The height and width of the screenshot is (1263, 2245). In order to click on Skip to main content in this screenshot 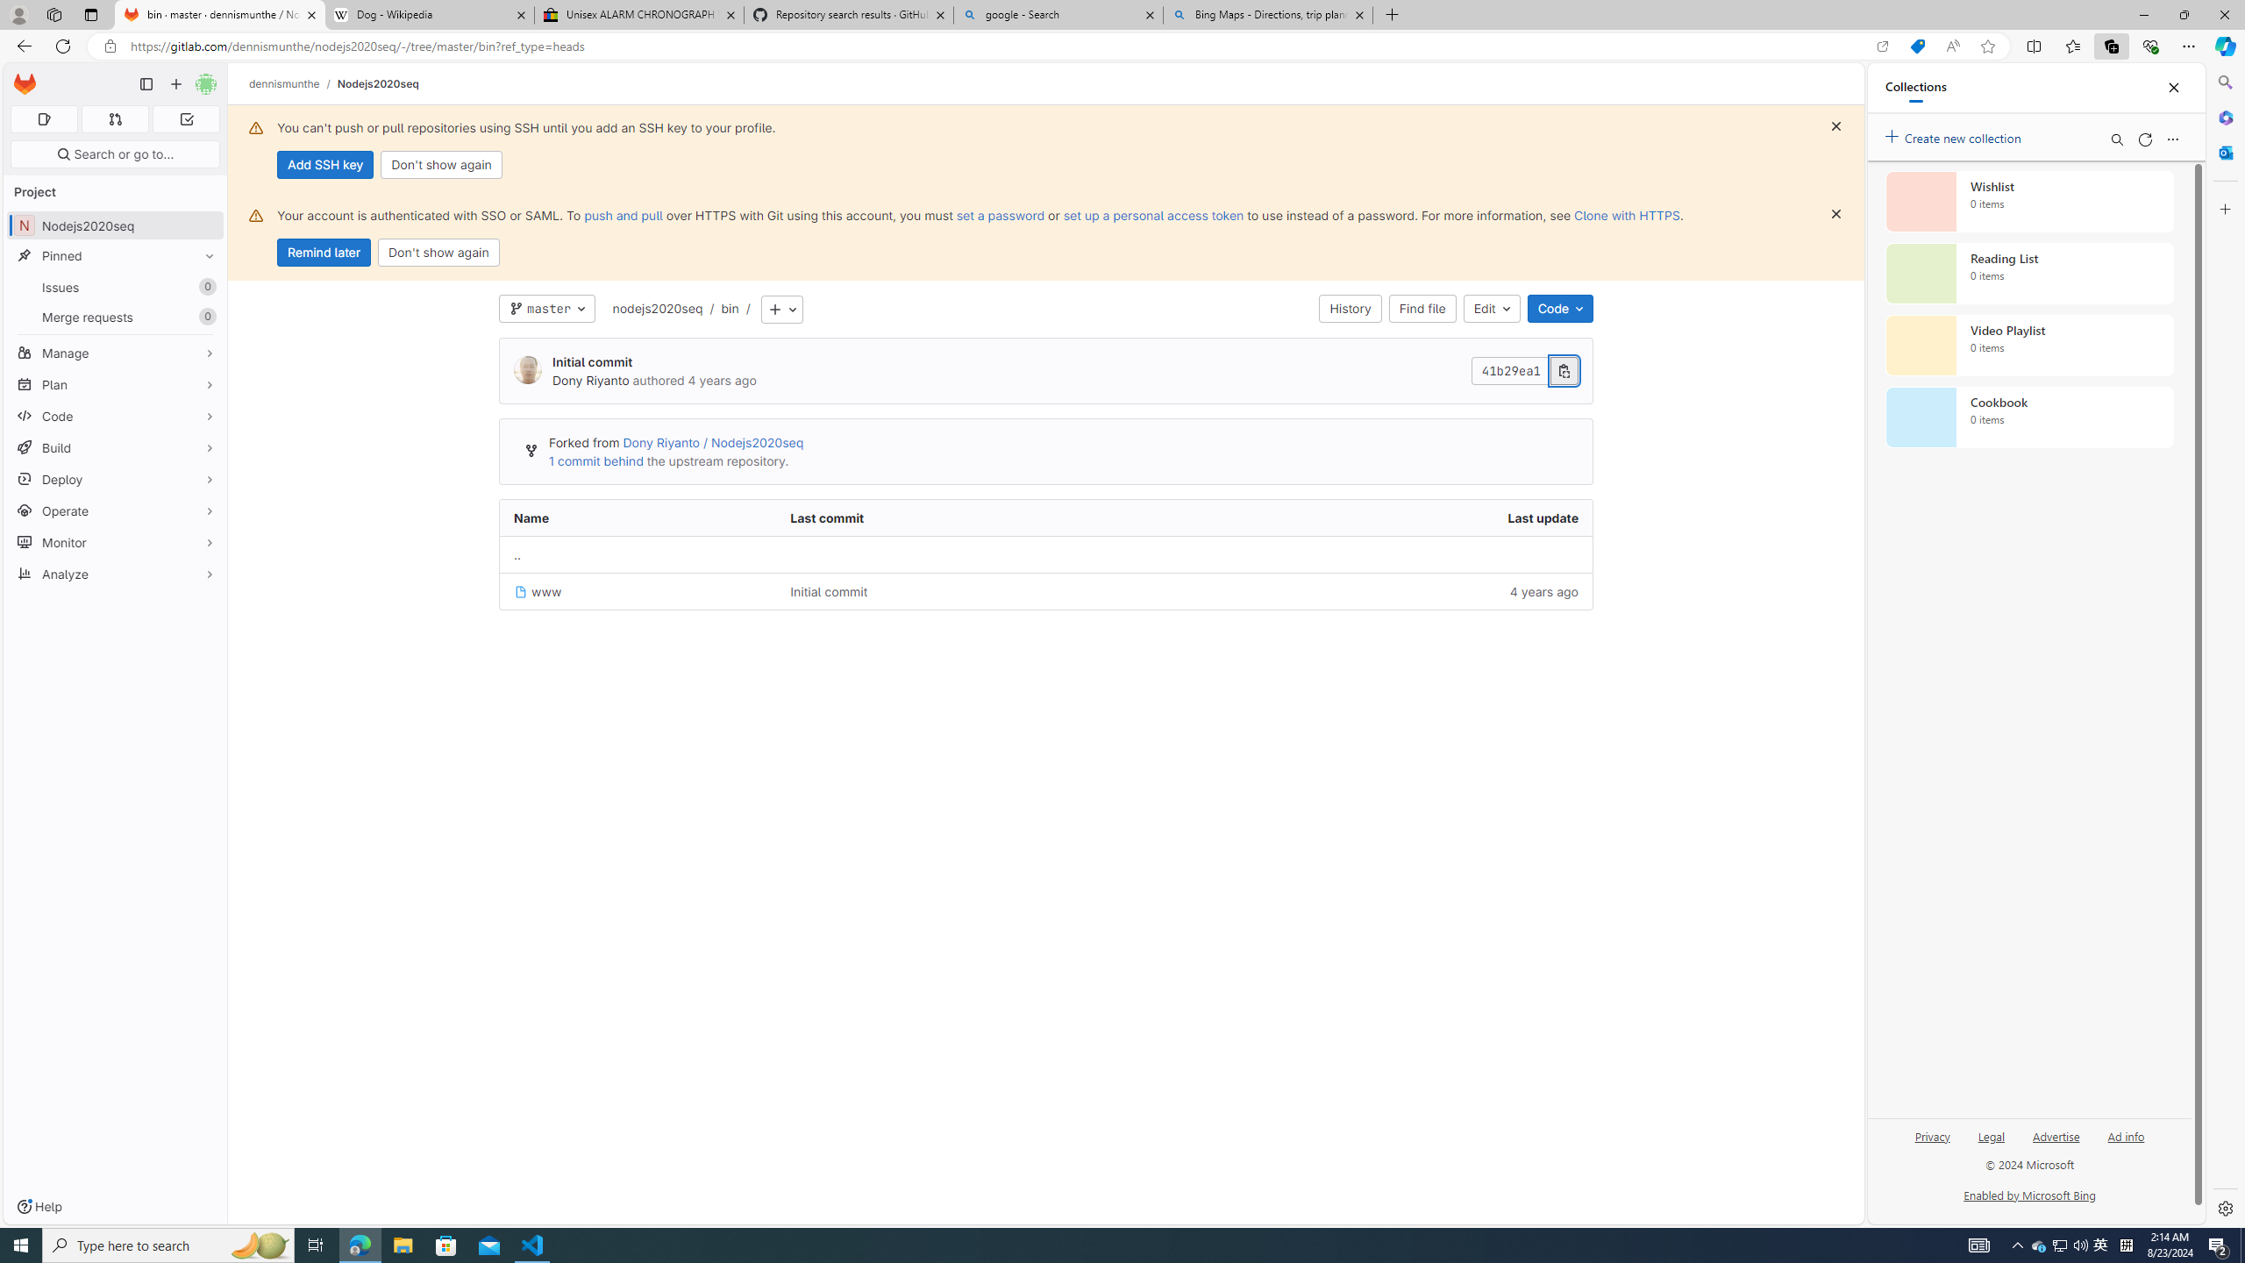, I will do `click(21, 77)`.